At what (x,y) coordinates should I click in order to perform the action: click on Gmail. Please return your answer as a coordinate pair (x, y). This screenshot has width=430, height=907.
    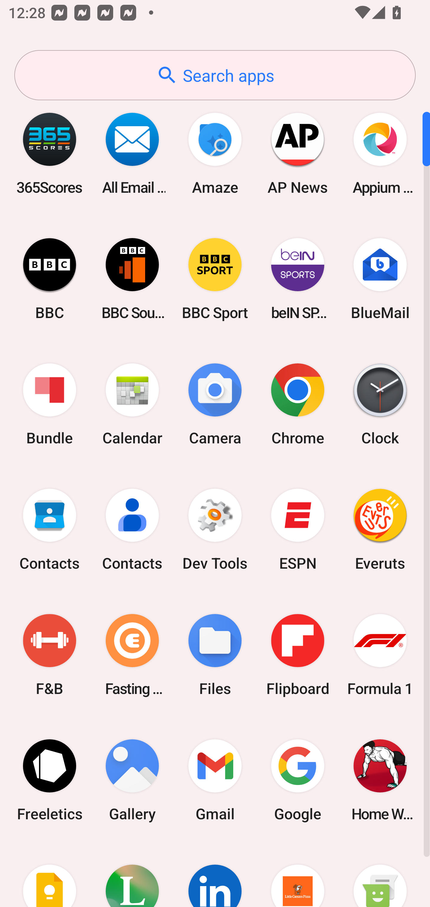
    Looking at the image, I should click on (215, 780).